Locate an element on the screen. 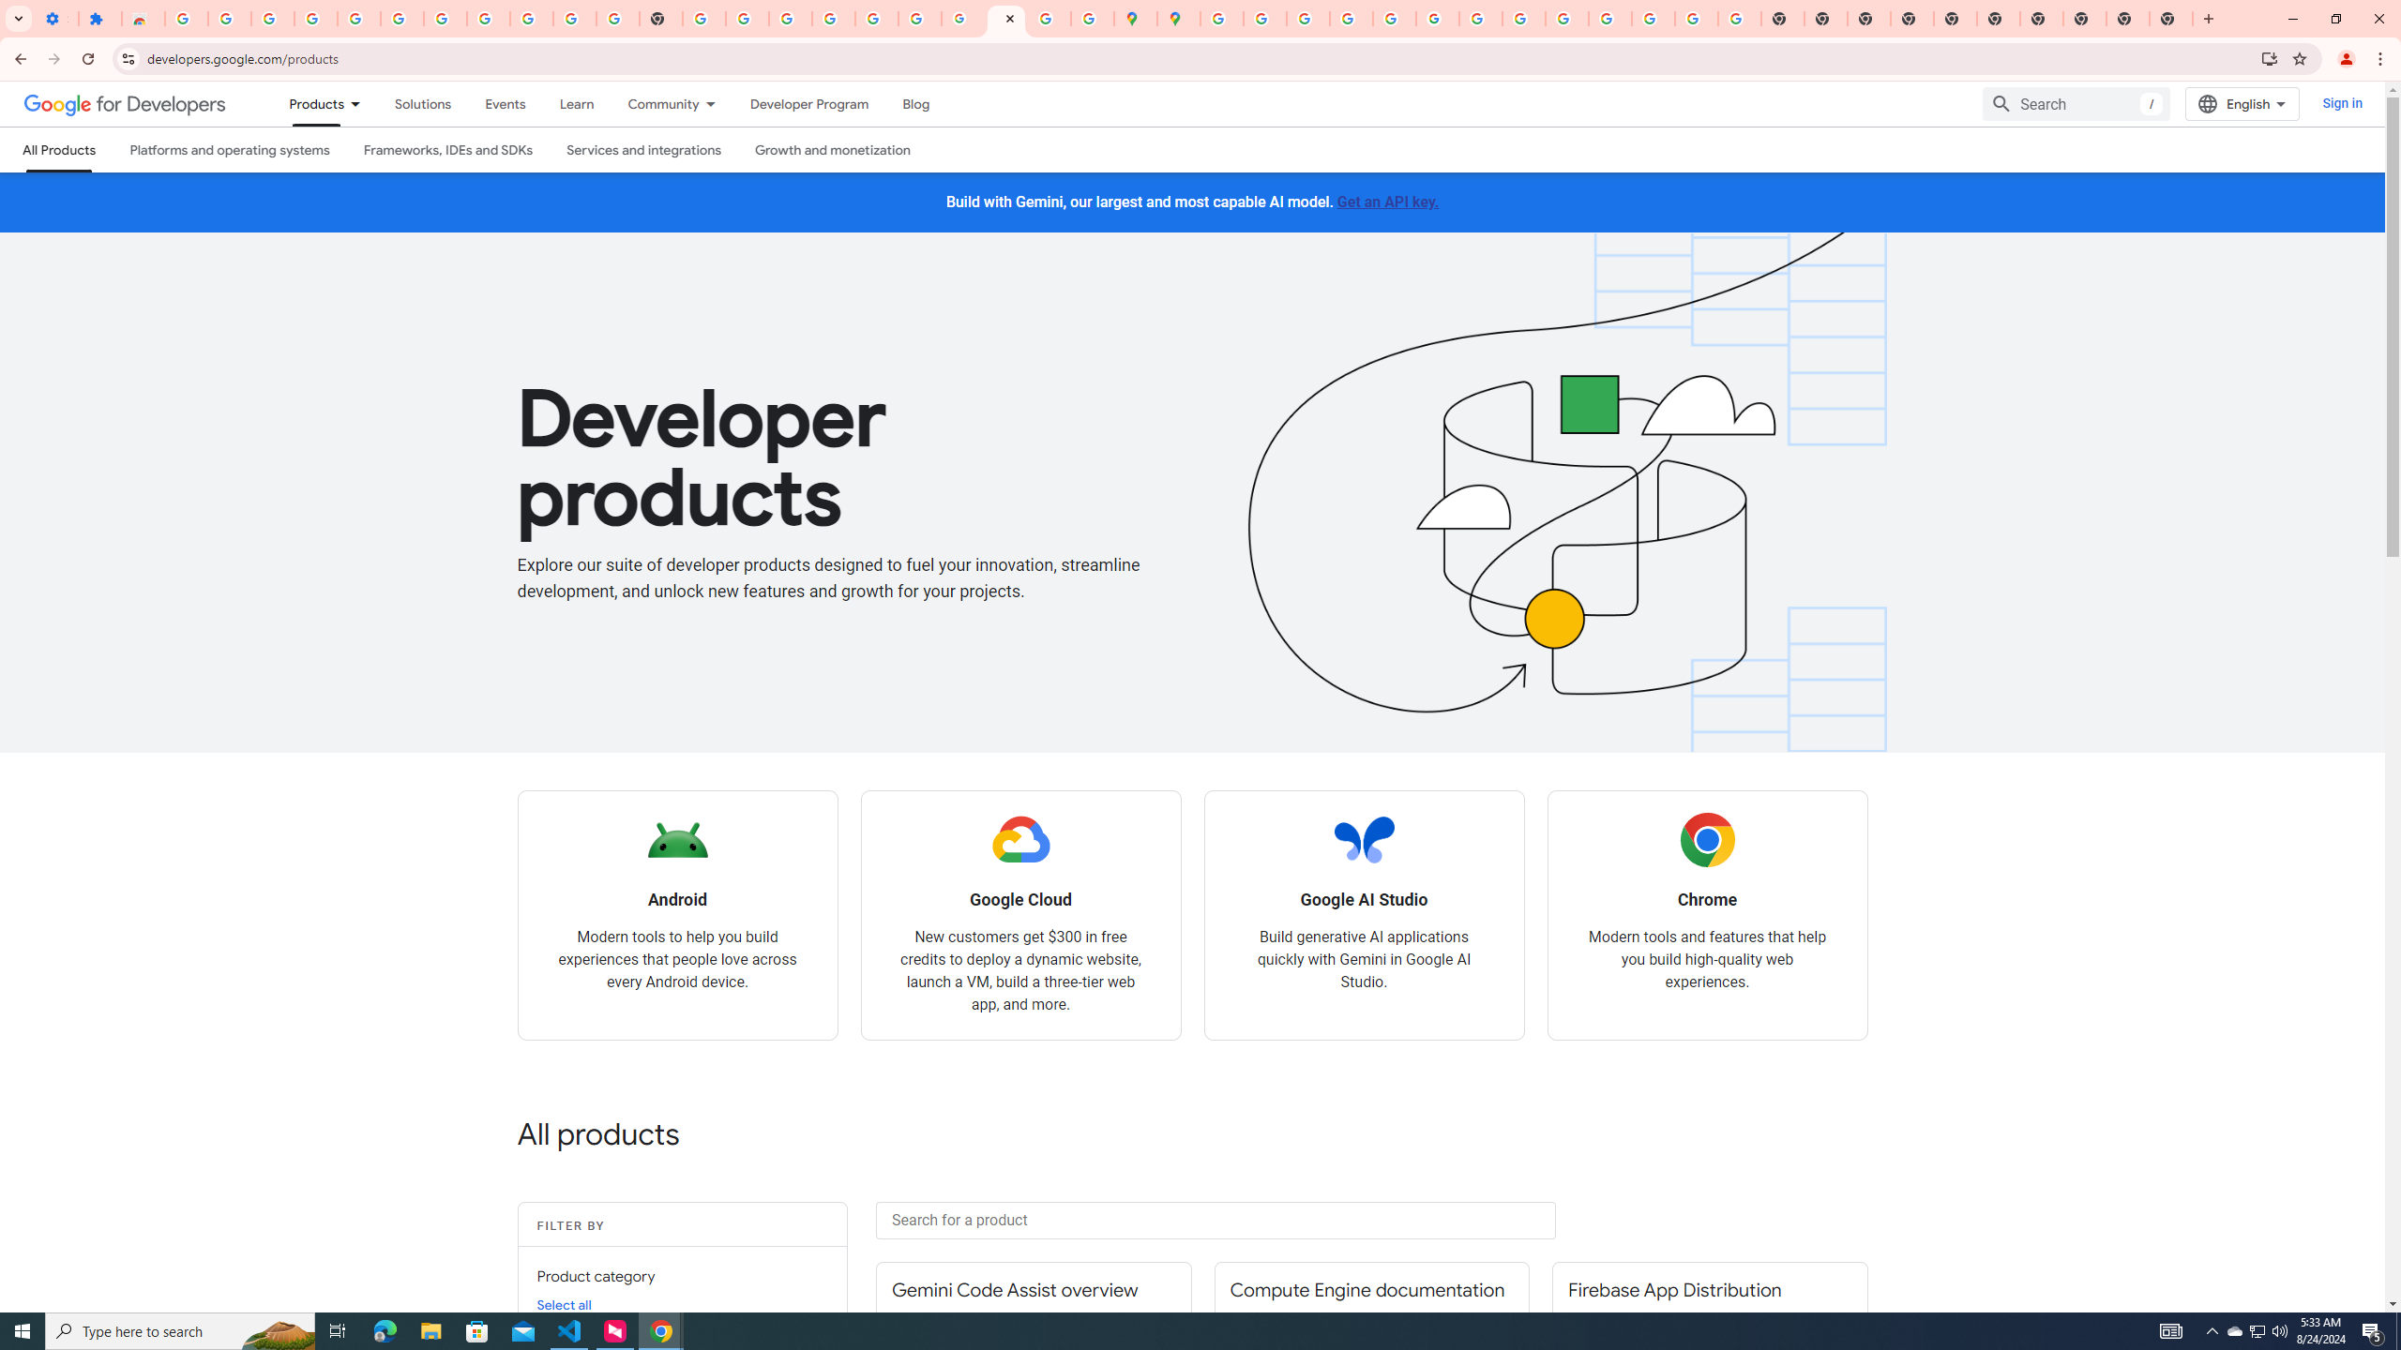  YouTube is located at coordinates (575, 19).